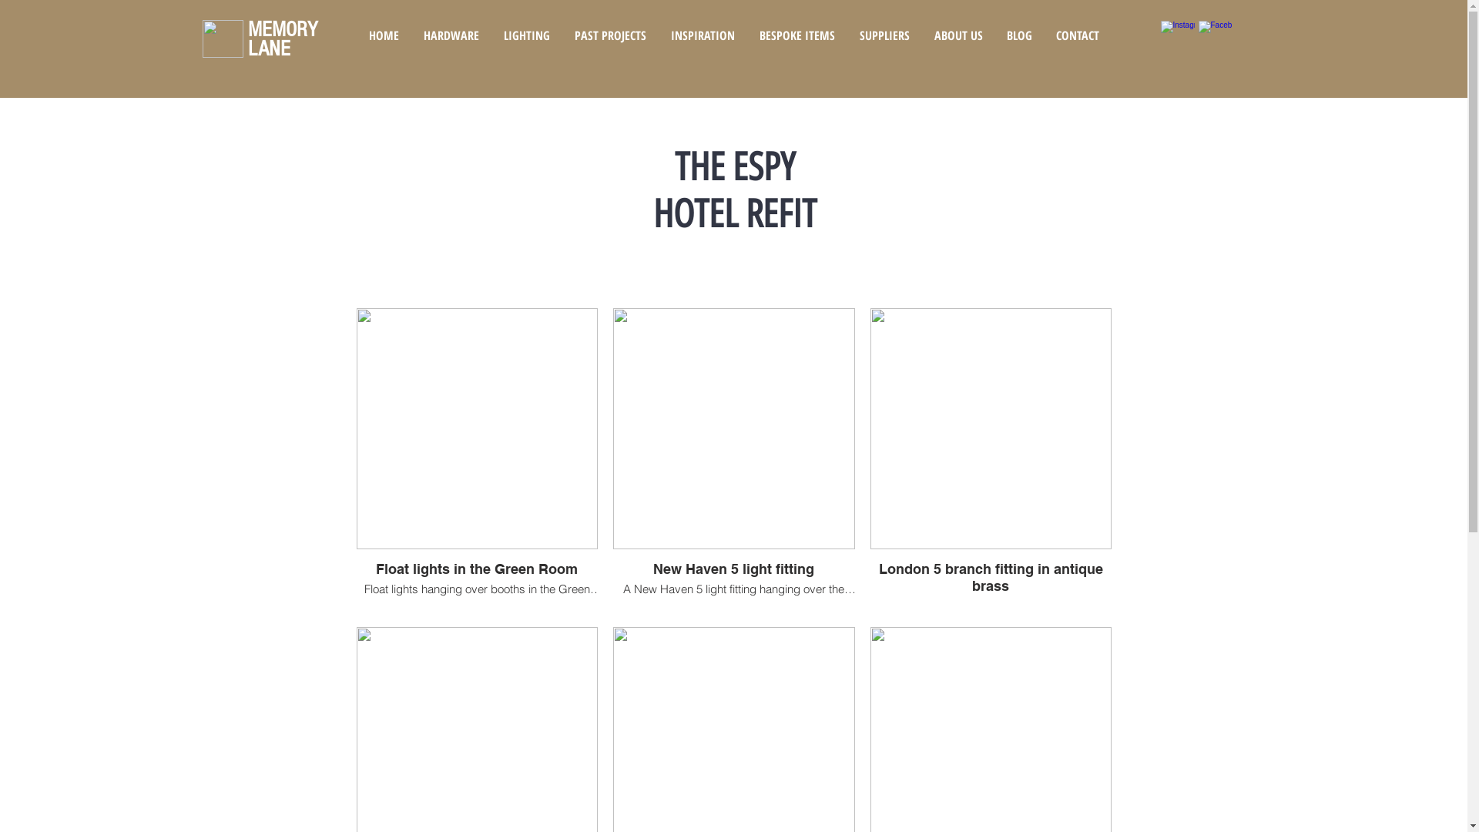  I want to click on CONTACT, so click(1078, 35).